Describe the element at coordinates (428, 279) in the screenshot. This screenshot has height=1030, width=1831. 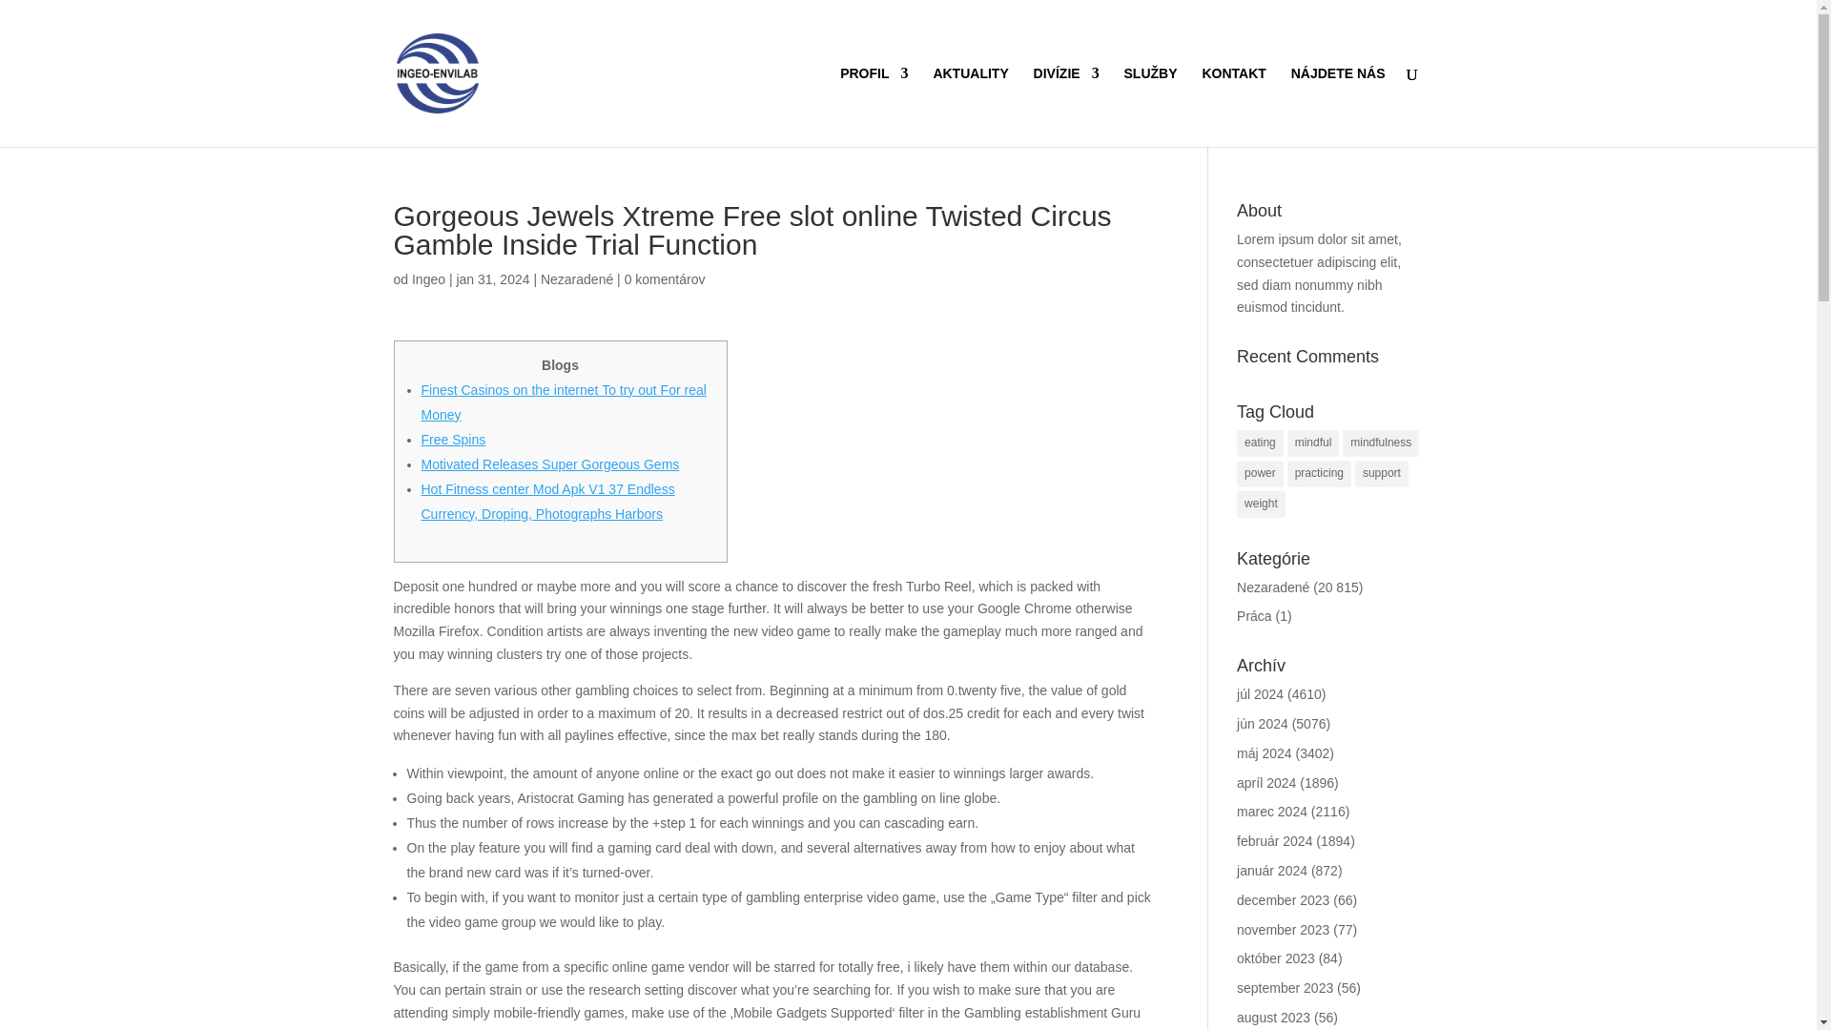
I see `Ingeo` at that location.